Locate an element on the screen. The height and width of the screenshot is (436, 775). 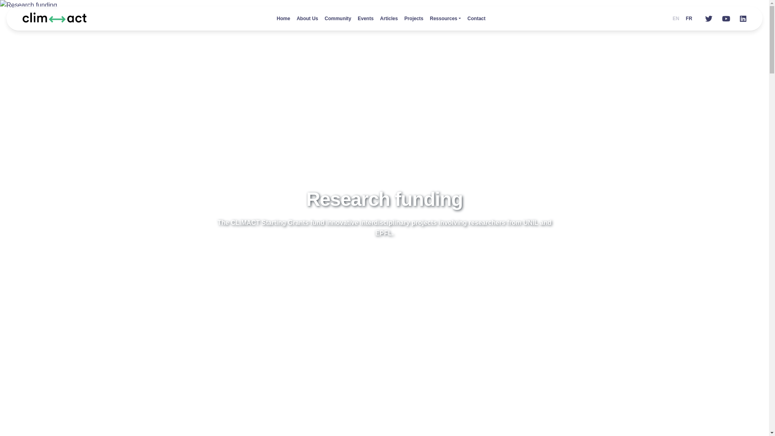
About Us is located at coordinates (308, 19).